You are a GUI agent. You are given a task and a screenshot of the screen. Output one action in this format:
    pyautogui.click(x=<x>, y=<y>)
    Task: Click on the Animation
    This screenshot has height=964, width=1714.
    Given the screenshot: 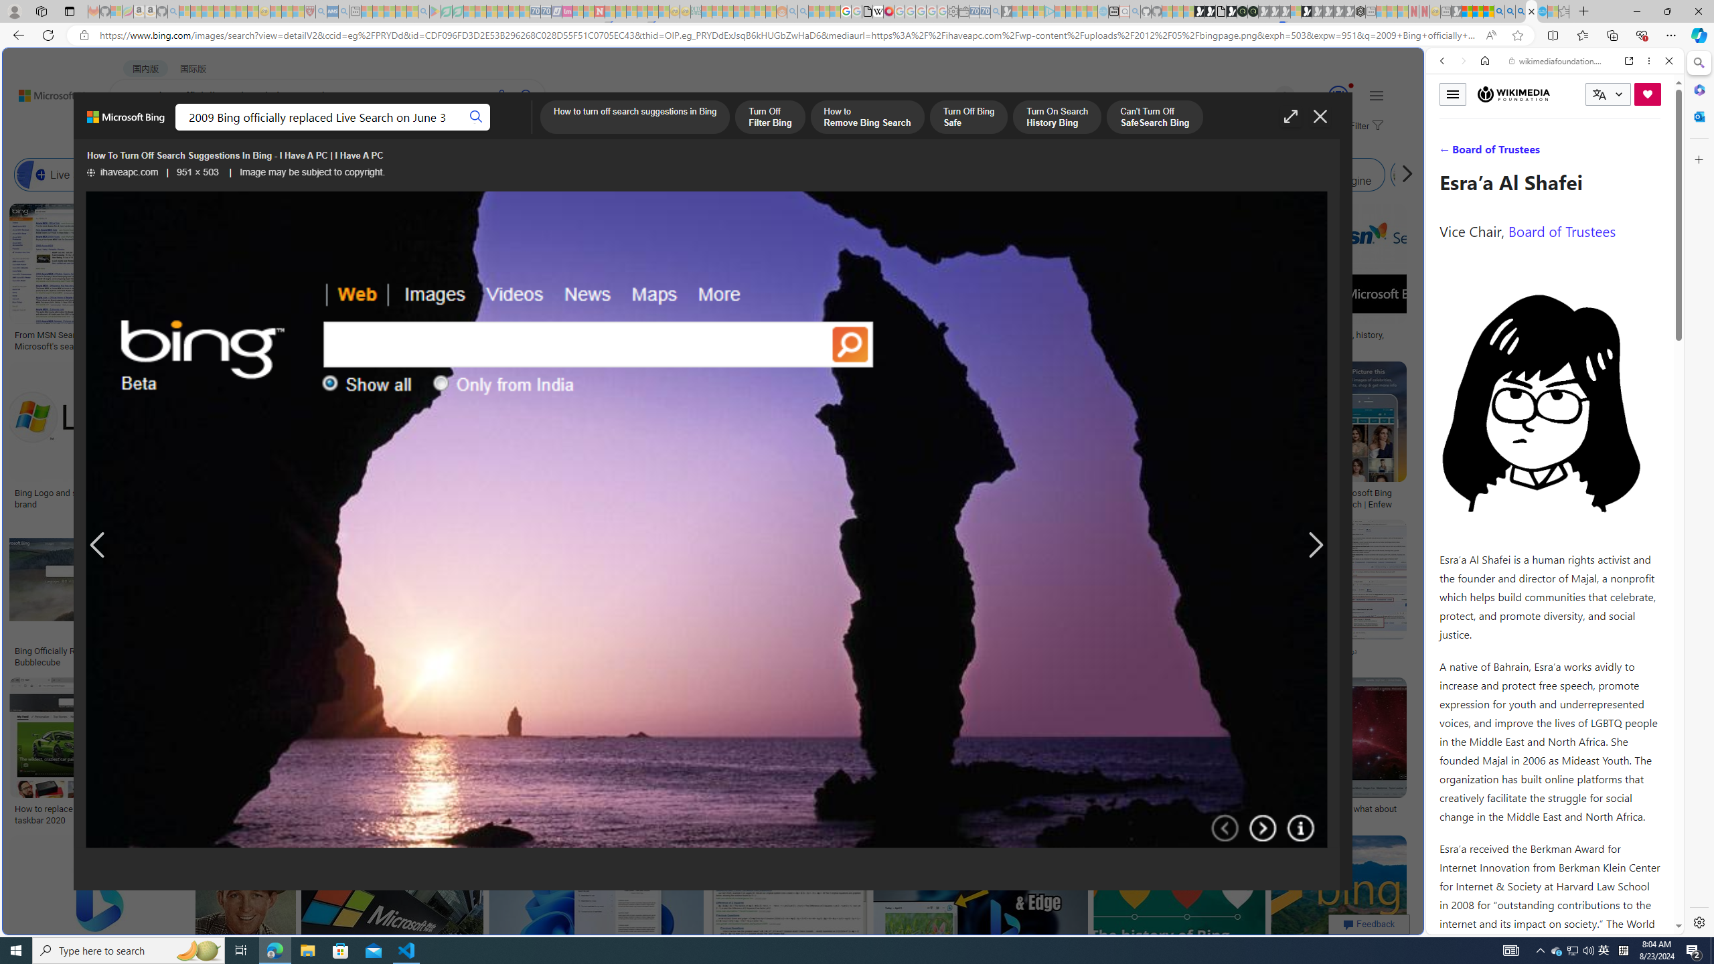 What is the action you would take?
    pyautogui.click(x=1351, y=86)
    